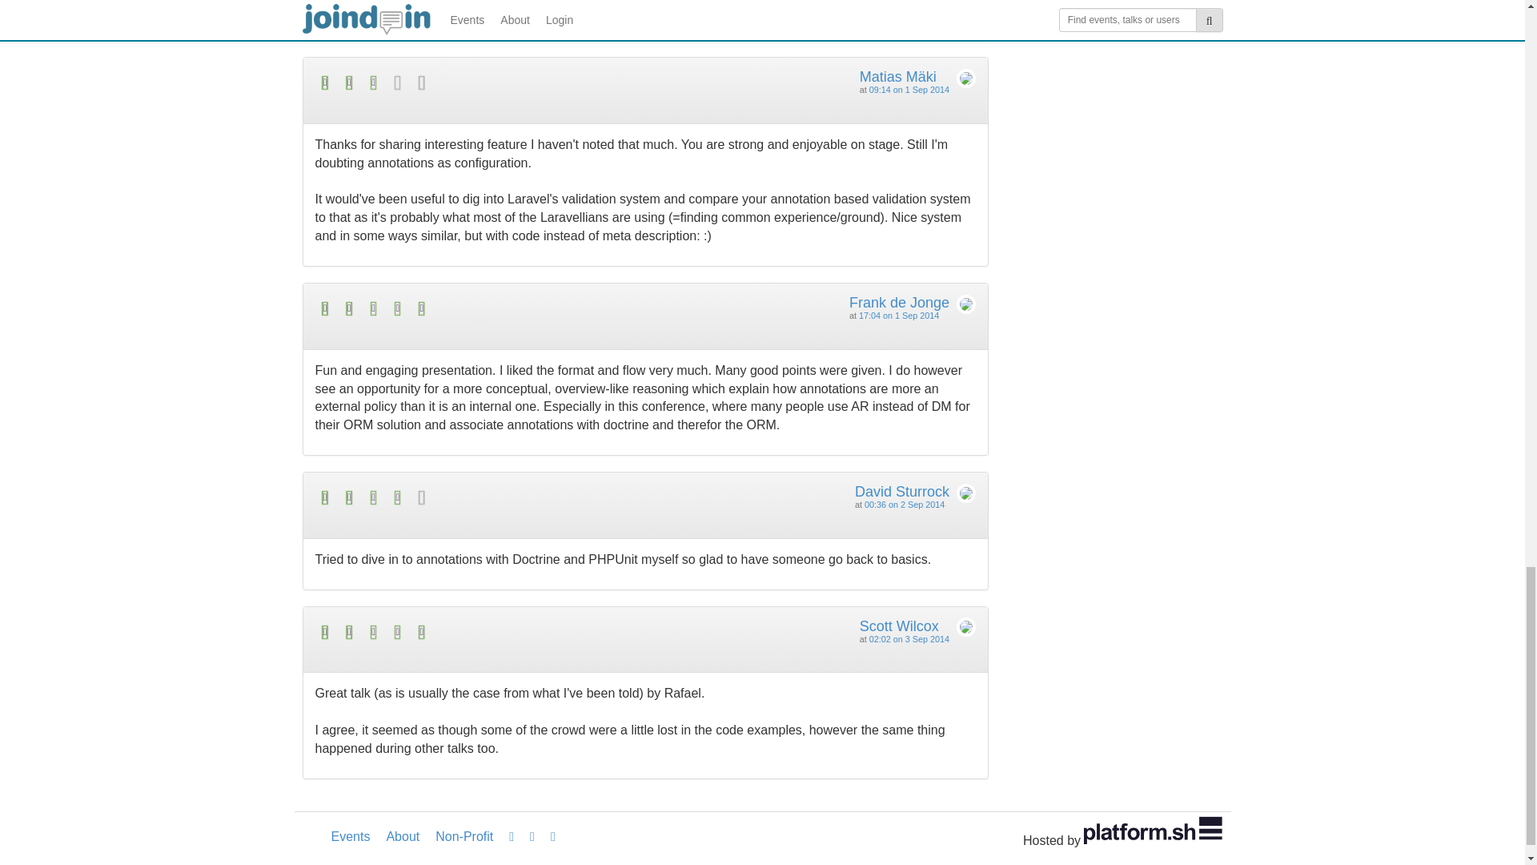  I want to click on 02:02 on 3 Sep 2014, so click(909, 638).